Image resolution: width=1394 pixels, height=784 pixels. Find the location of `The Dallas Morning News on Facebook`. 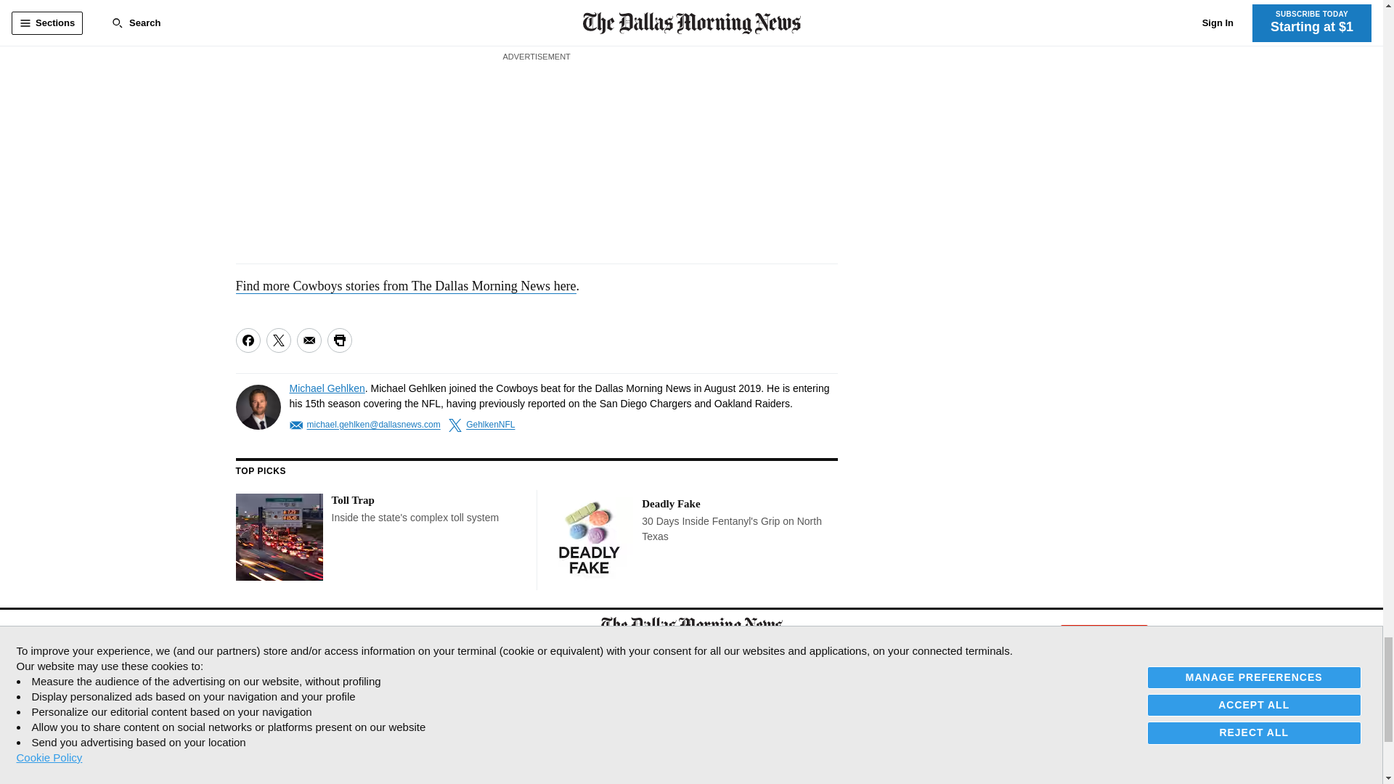

The Dallas Morning News on Facebook is located at coordinates (248, 636).